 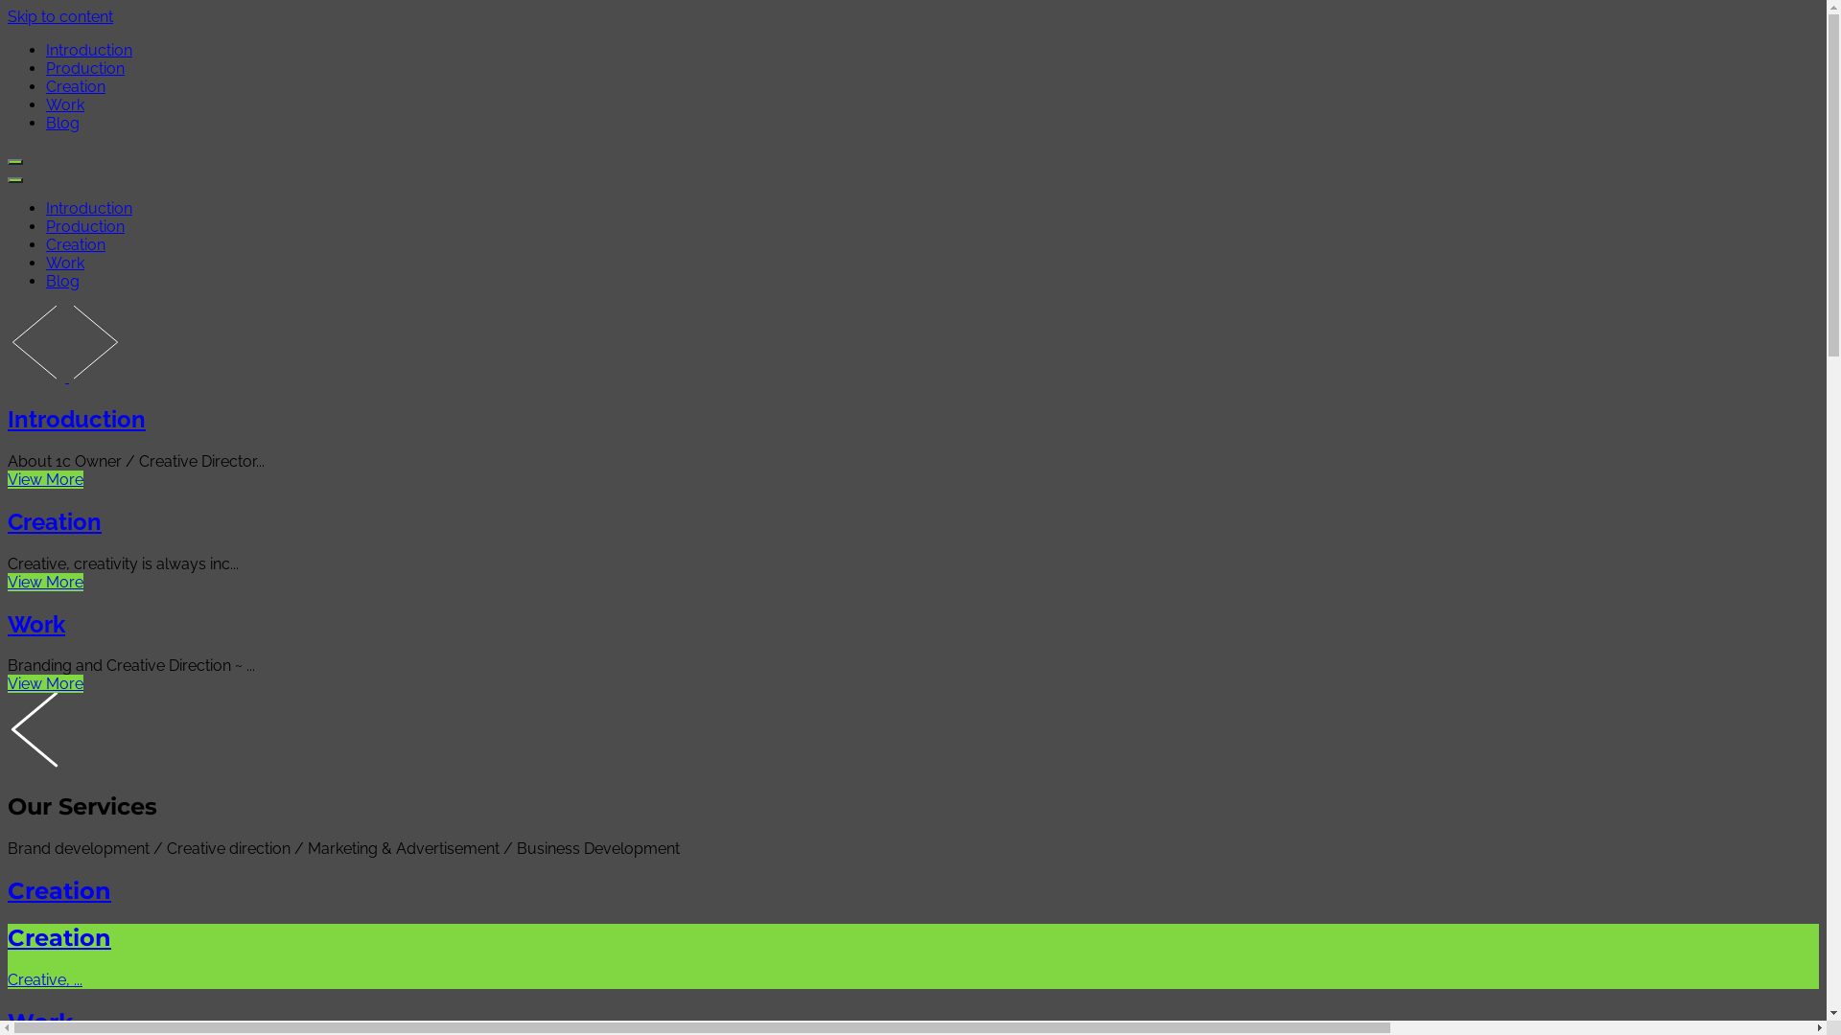 What do you see at coordinates (65, 105) in the screenshot?
I see `Work` at bounding box center [65, 105].